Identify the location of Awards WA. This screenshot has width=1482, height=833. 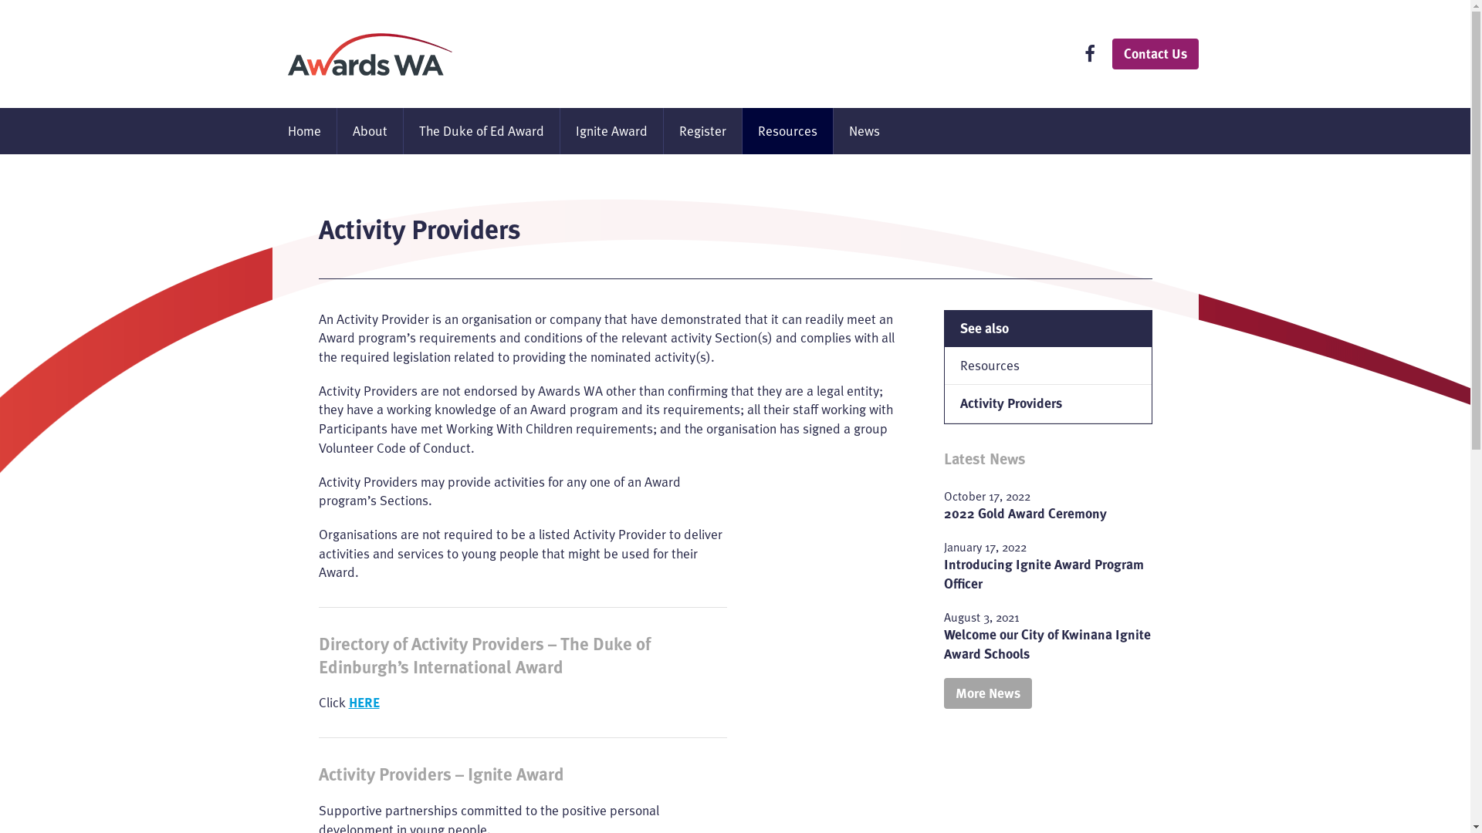
(369, 54).